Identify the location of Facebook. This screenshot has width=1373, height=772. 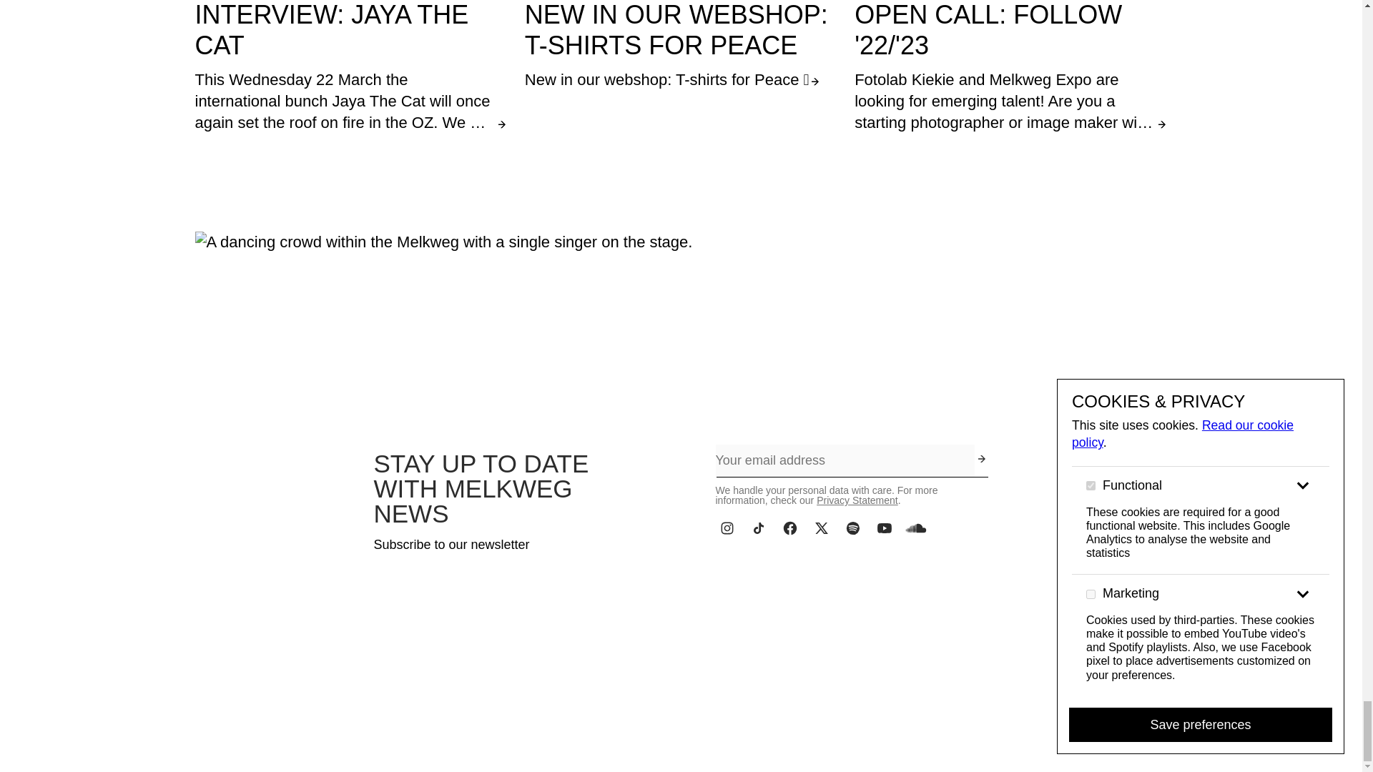
(789, 528).